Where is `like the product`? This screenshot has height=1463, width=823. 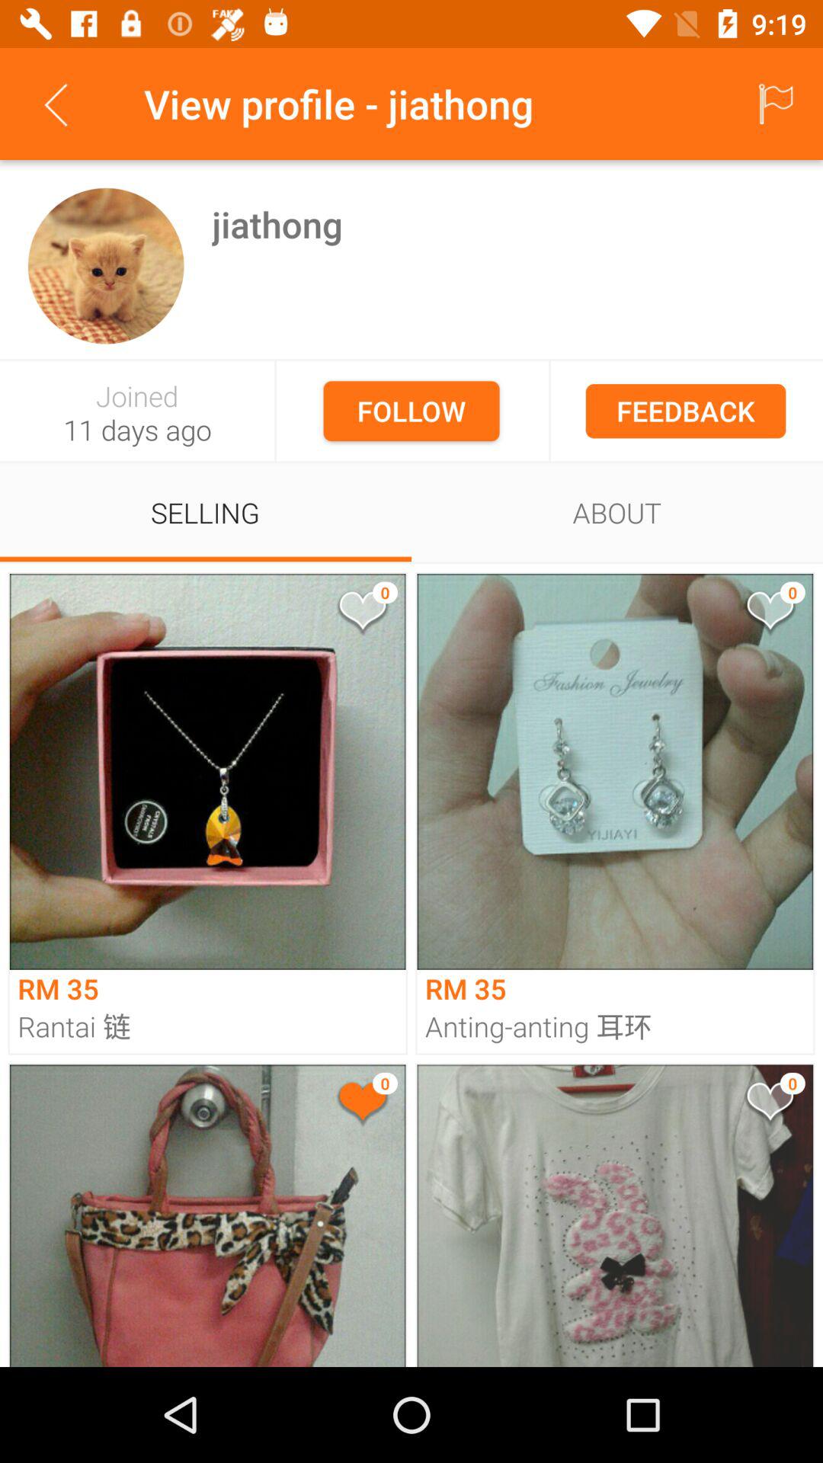 like the product is located at coordinates (769, 614).